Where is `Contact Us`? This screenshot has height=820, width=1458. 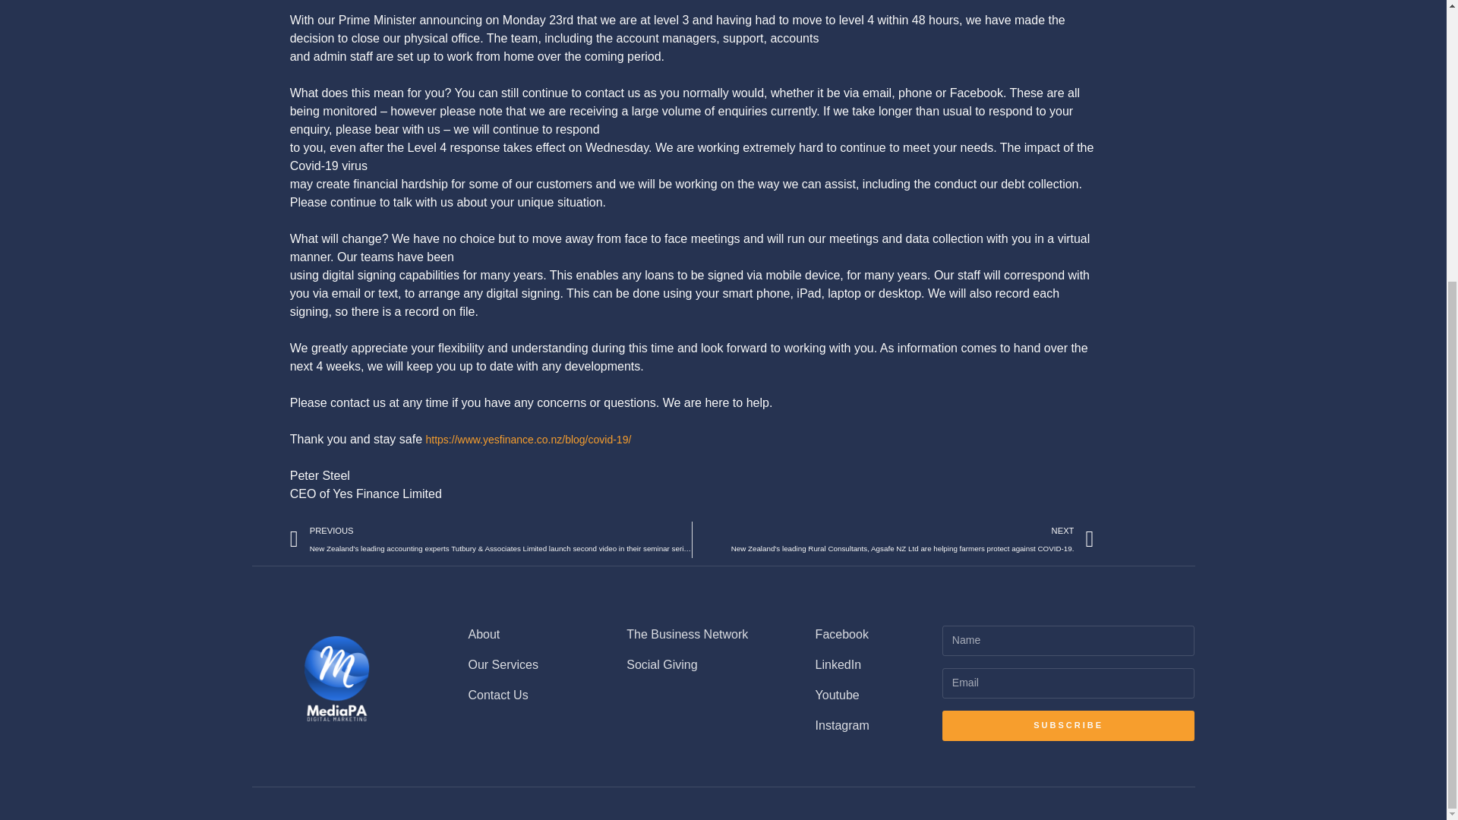 Contact Us is located at coordinates (524, 694).